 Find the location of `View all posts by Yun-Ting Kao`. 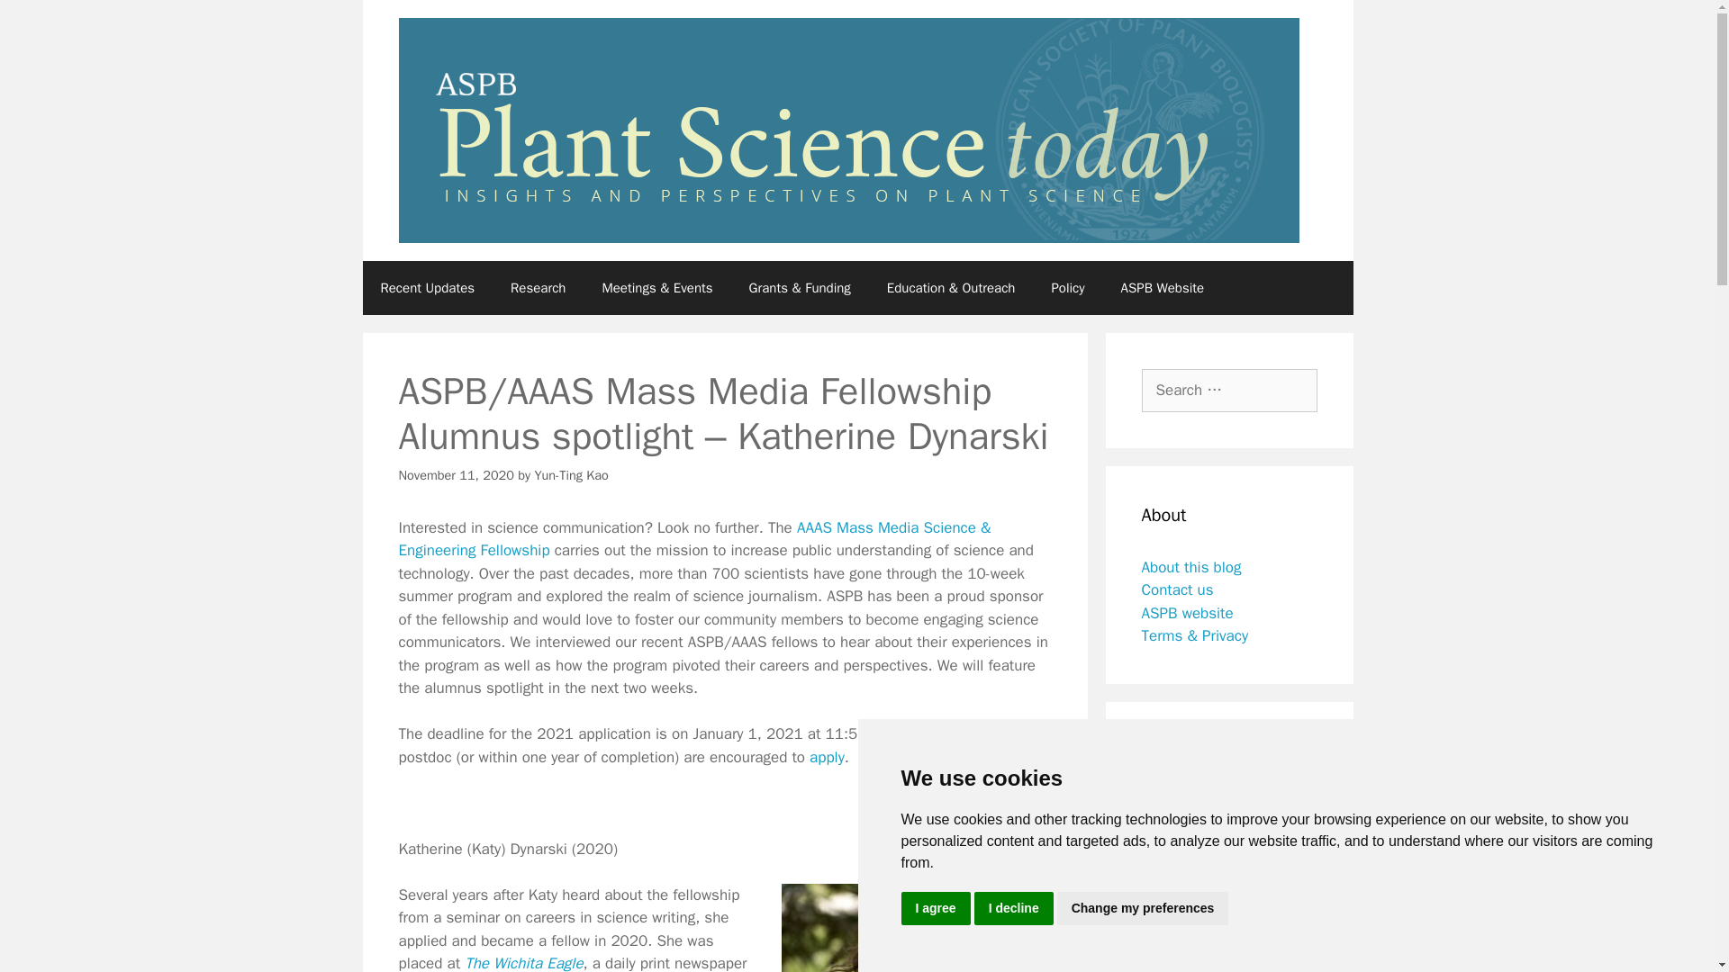

View all posts by Yun-Ting Kao is located at coordinates (571, 475).